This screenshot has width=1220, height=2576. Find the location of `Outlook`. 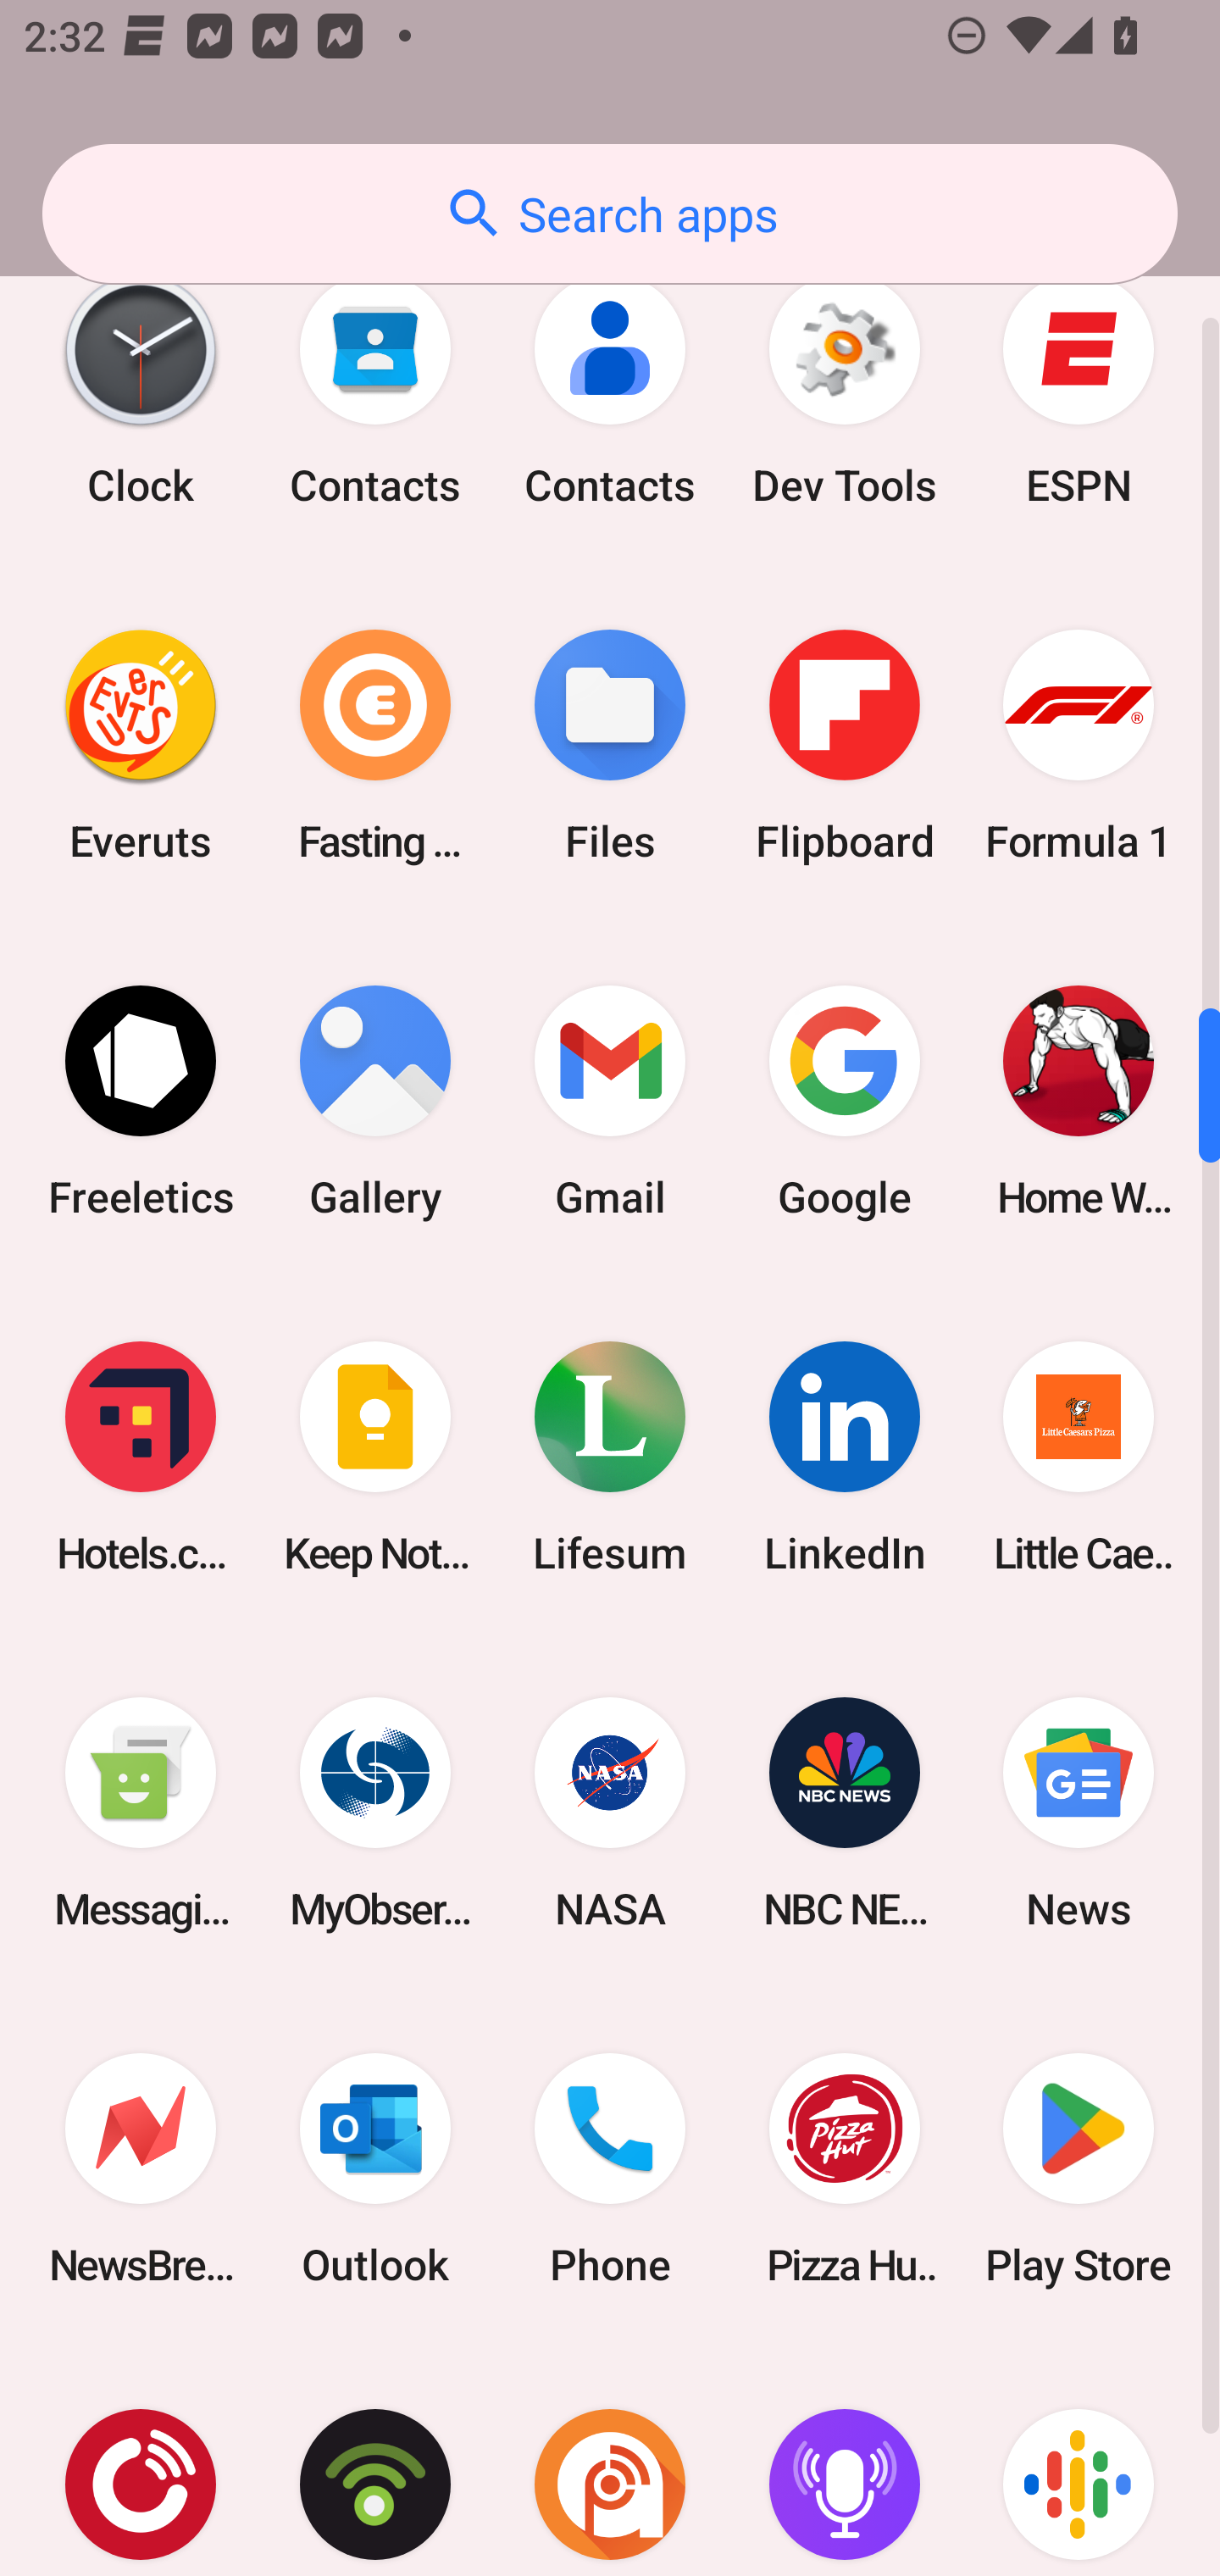

Outlook is located at coordinates (375, 2168).